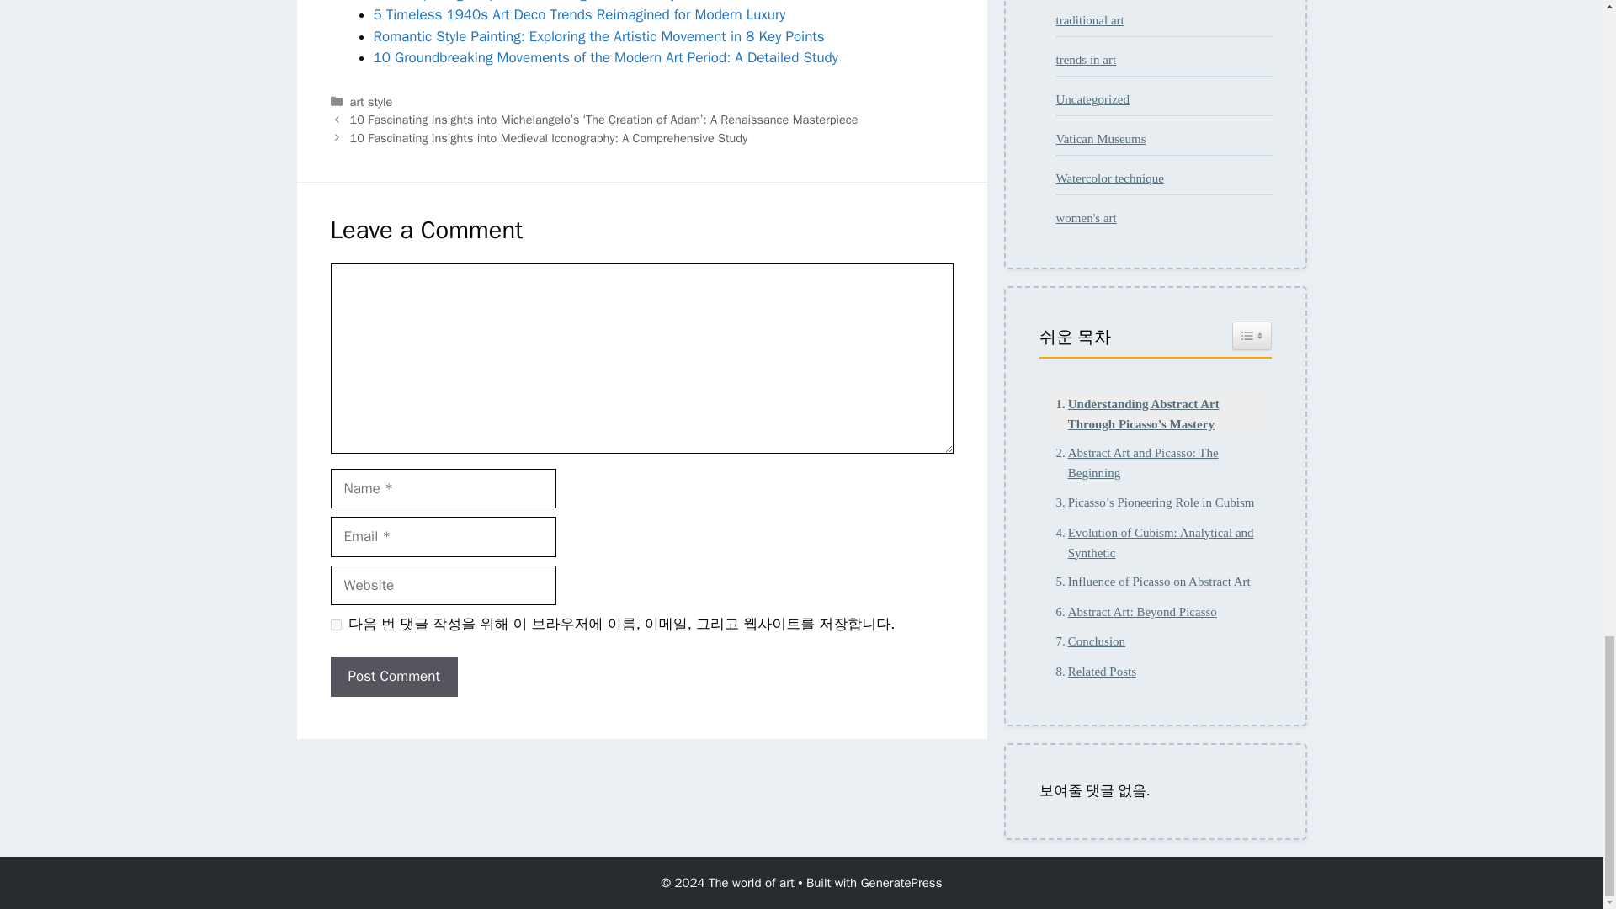 The height and width of the screenshot is (909, 1616). Describe the element at coordinates (1148, 582) in the screenshot. I see `Influence of Picasso on Abstract Art` at that location.